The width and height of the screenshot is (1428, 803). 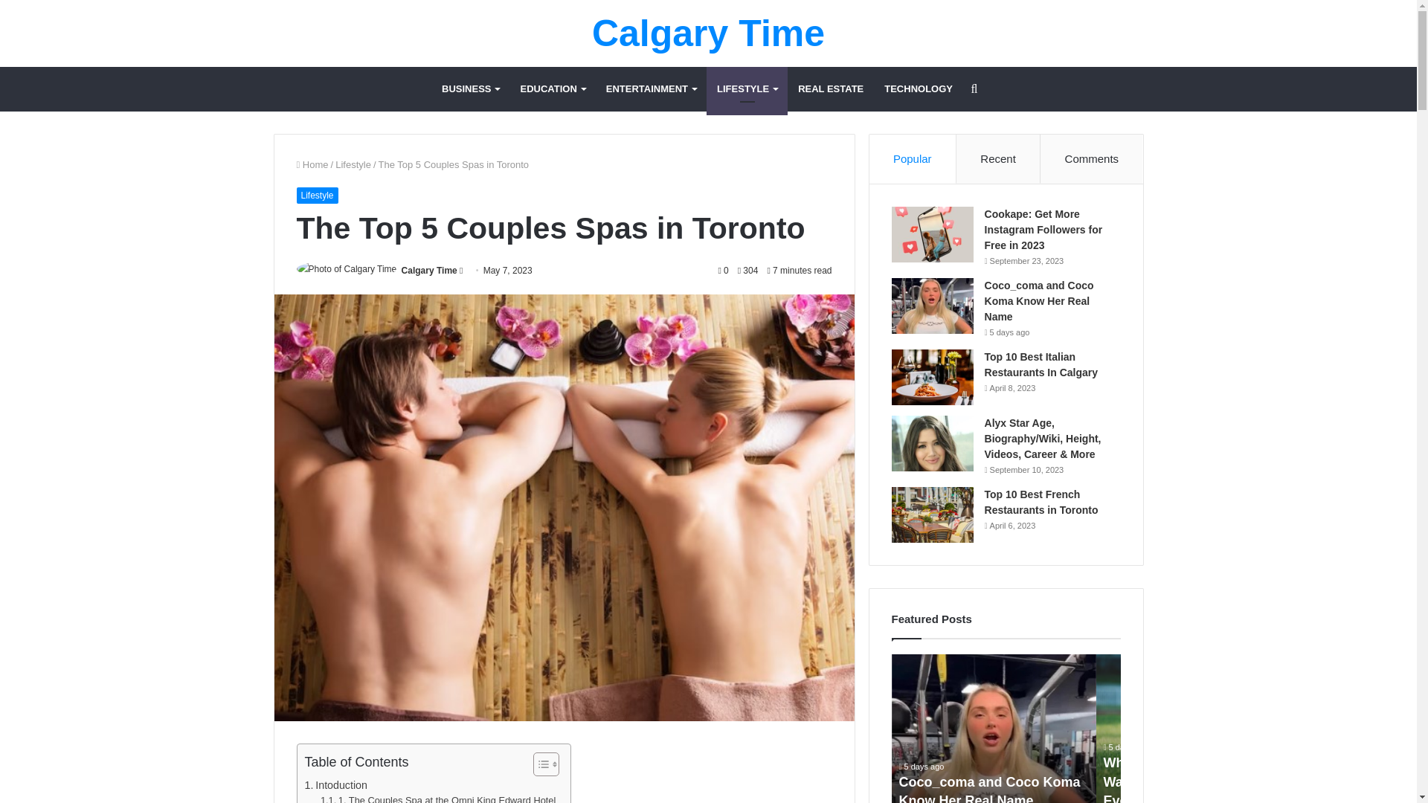 What do you see at coordinates (708, 33) in the screenshot?
I see `Calgary Time` at bounding box center [708, 33].